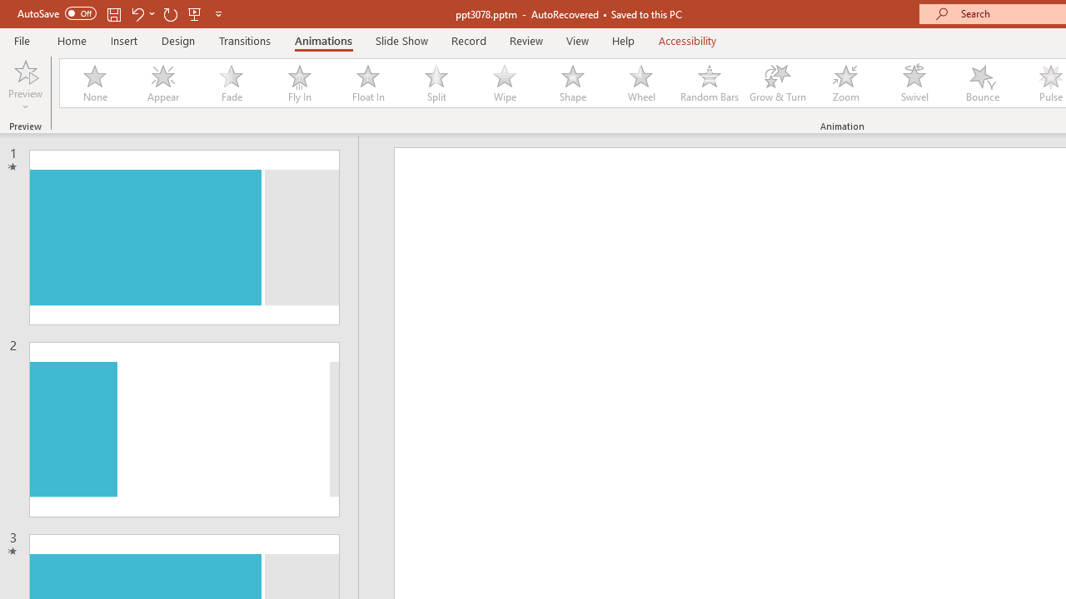 This screenshot has width=1066, height=599. I want to click on Wipe, so click(504, 83).